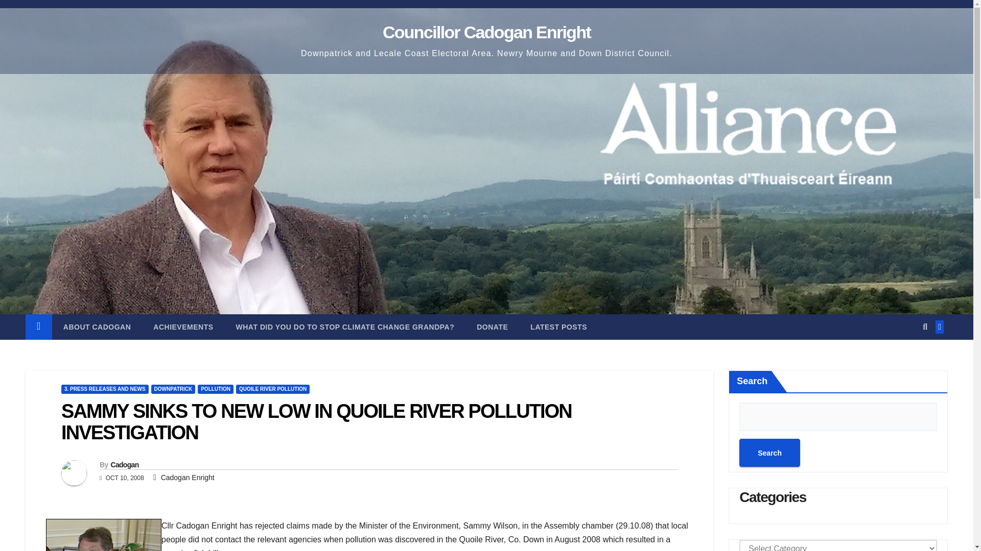 This screenshot has width=981, height=551. What do you see at coordinates (273, 389) in the screenshot?
I see `QUOILE RIVER POLLUTION` at bounding box center [273, 389].